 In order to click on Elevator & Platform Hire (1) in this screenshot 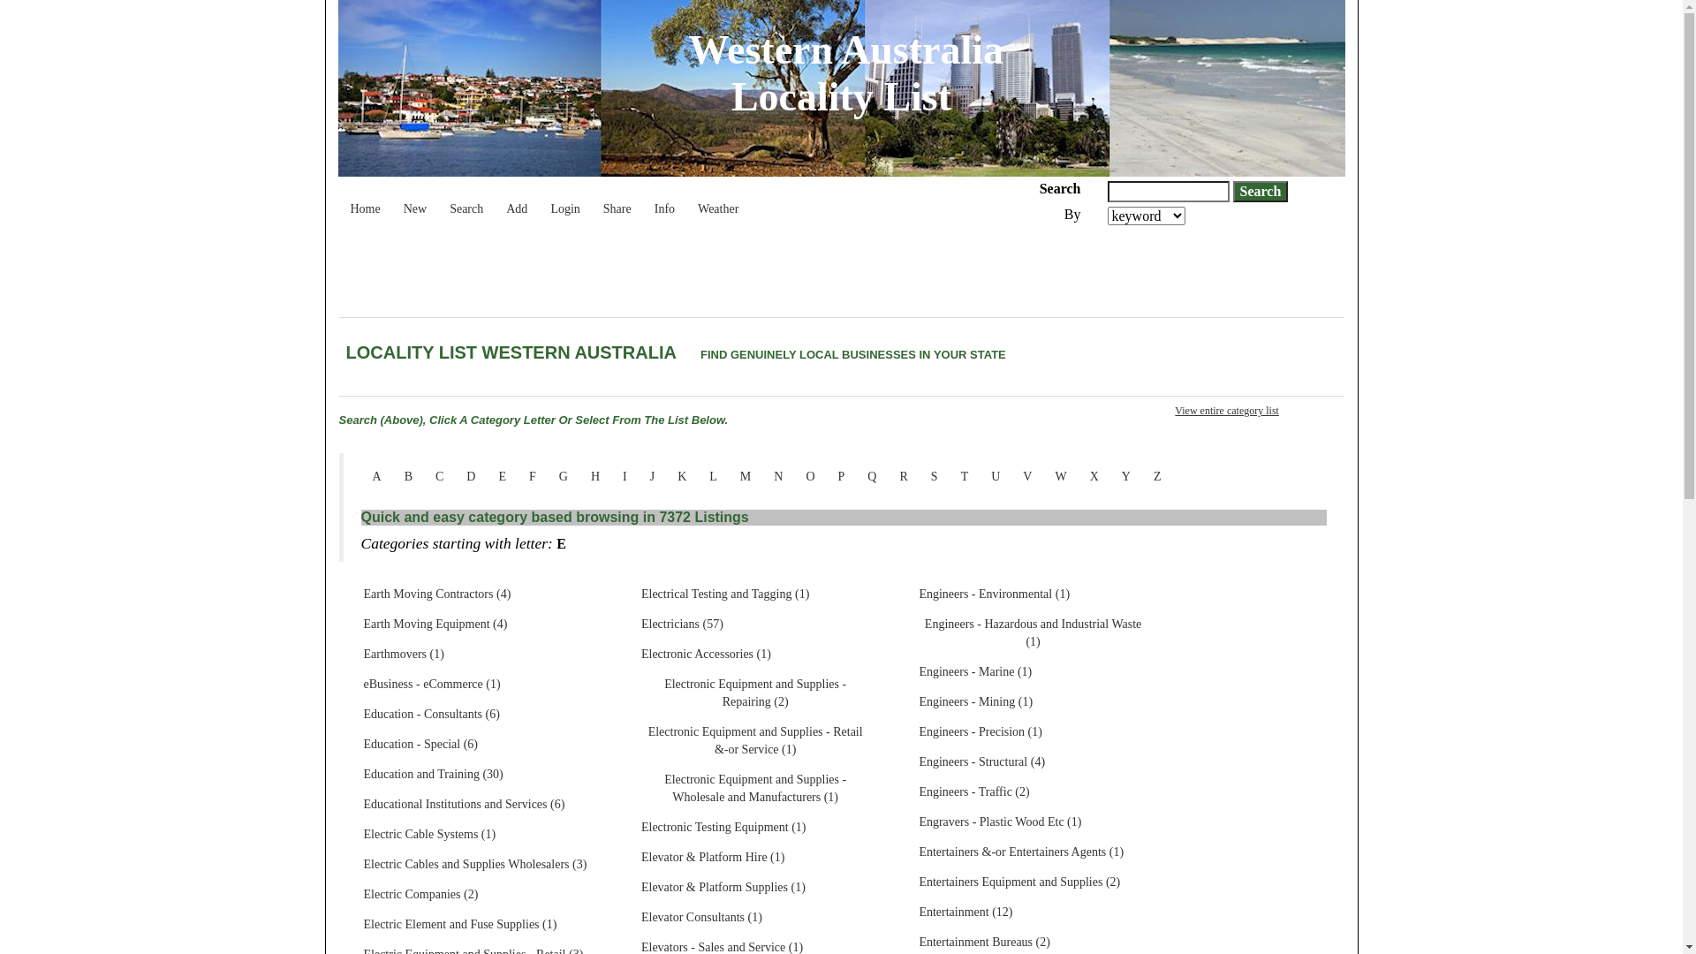, I will do `click(714, 858)`.